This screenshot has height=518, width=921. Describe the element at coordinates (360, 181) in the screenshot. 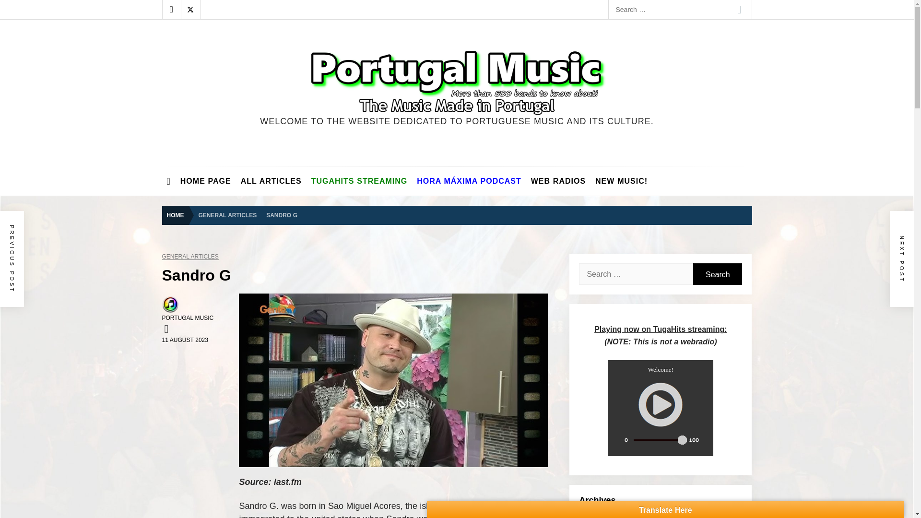

I see `TUGAHITS STREAMING` at that location.